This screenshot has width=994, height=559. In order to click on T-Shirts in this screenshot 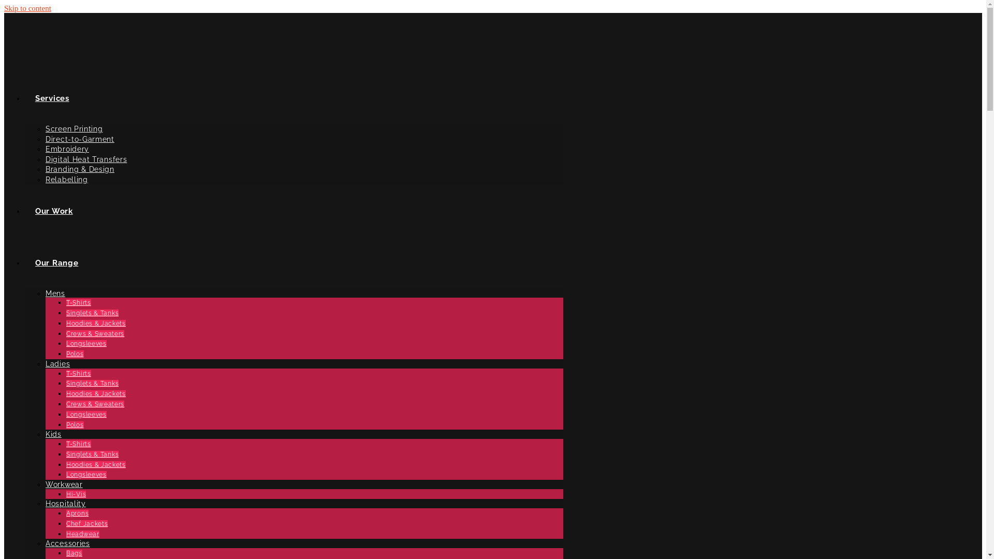, I will do `click(79, 303)`.